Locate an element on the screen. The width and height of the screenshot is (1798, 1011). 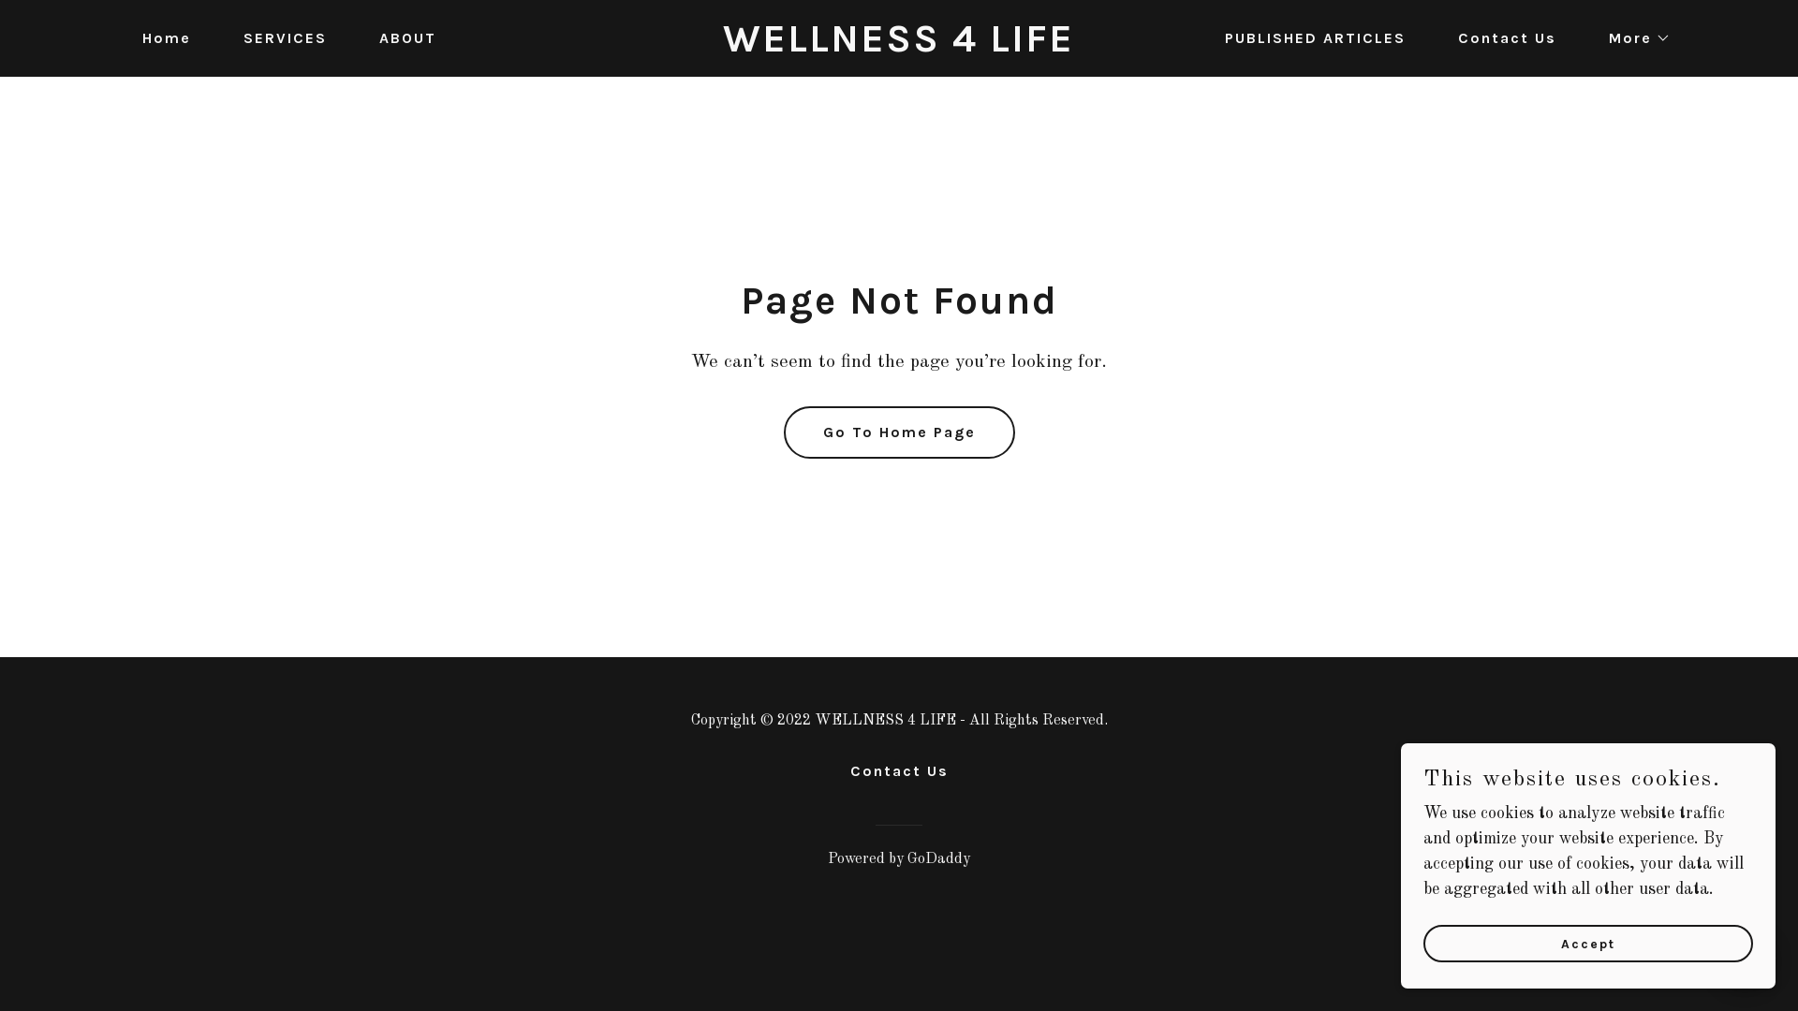
Home is located at coordinates (159, 38).